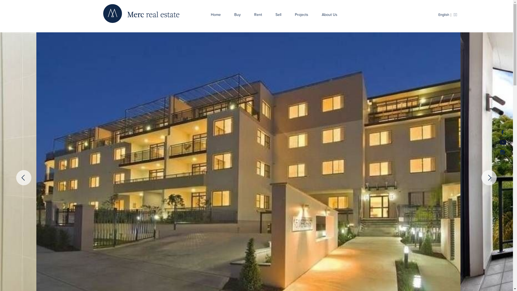  Describe the element at coordinates (502, 152) in the screenshot. I see `Instagram` at that location.